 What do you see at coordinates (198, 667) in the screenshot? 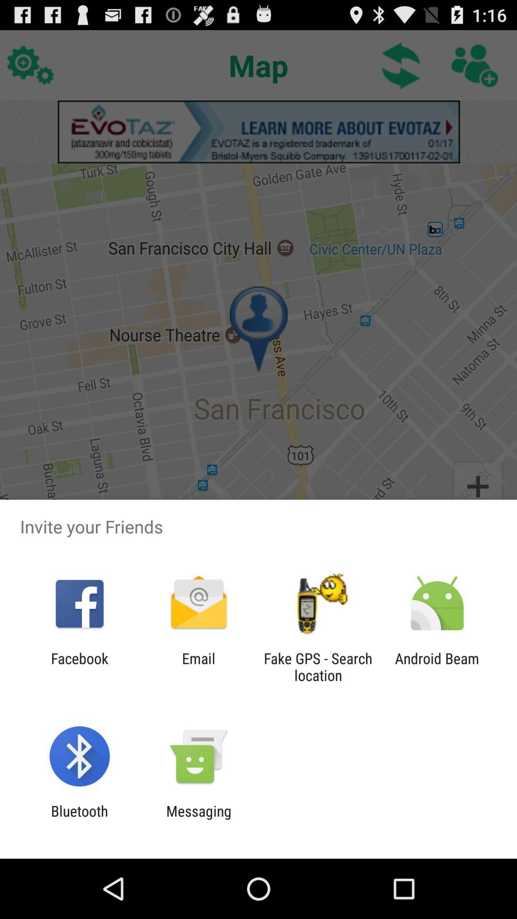
I see `launch app next to fake gps search icon` at bounding box center [198, 667].